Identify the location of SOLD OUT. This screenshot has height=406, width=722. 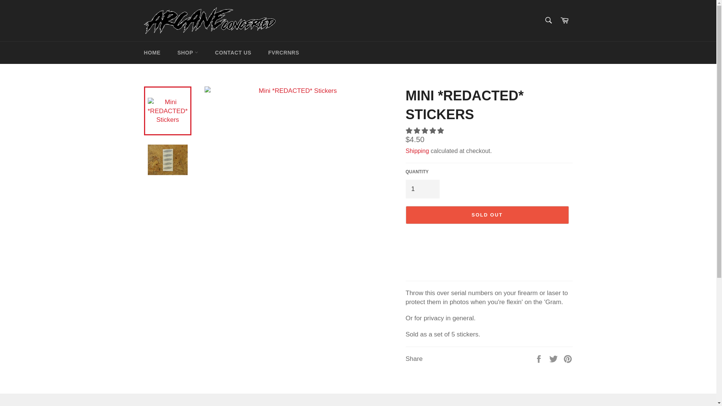
(487, 215).